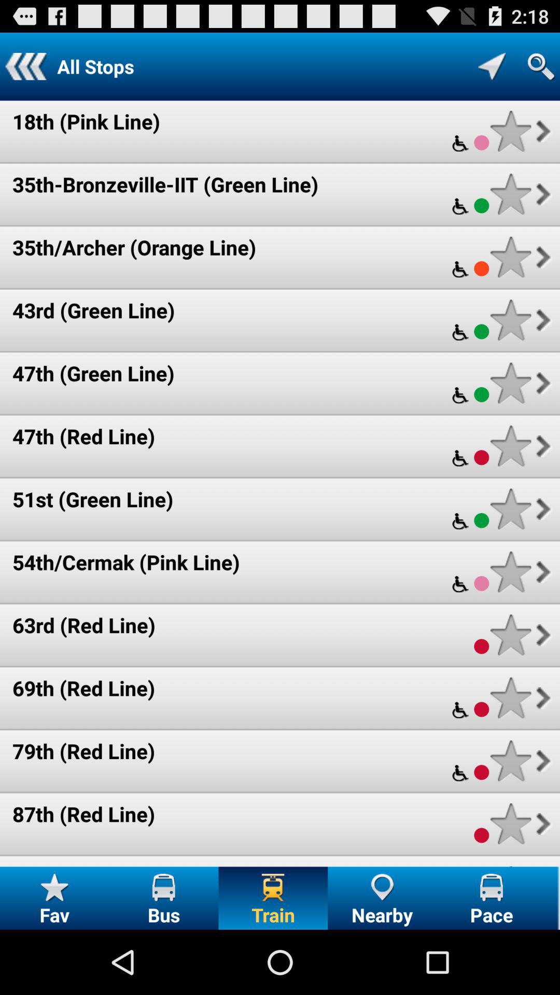  Describe the element at coordinates (26, 66) in the screenshot. I see `voltar a tela anterior` at that location.